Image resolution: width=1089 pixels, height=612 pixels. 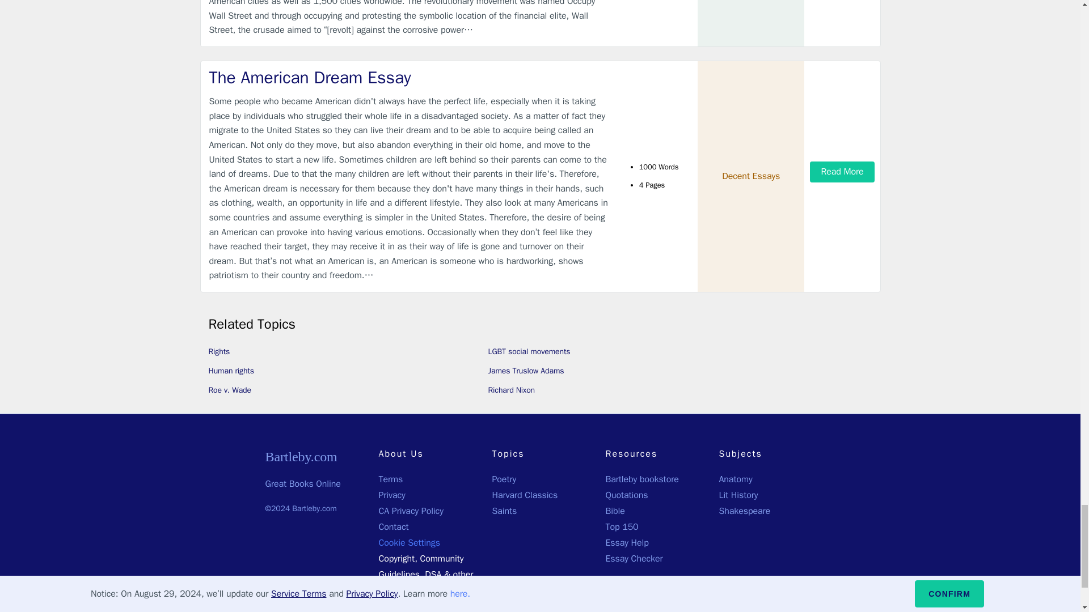 What do you see at coordinates (219, 351) in the screenshot?
I see `Rights` at bounding box center [219, 351].